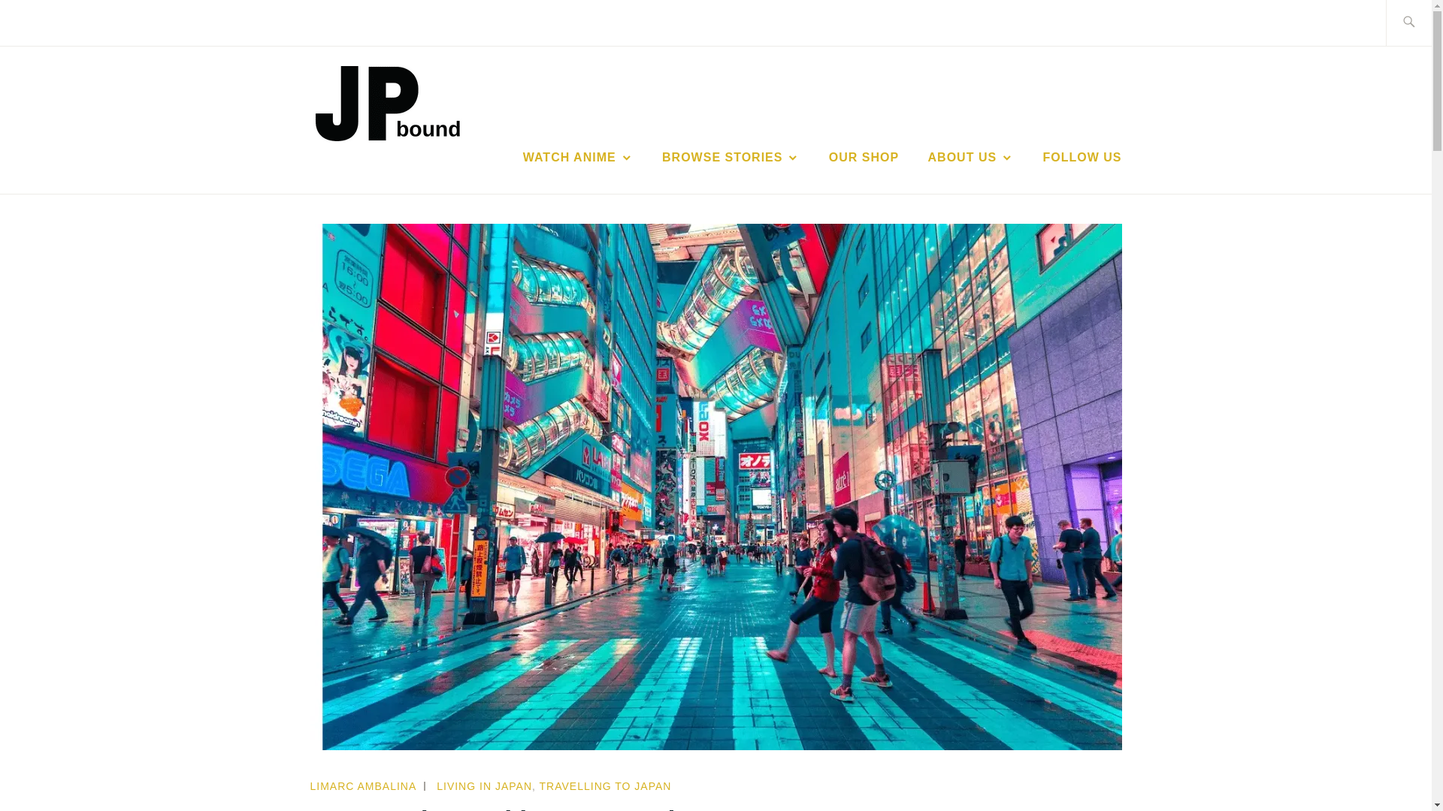  What do you see at coordinates (971, 158) in the screenshot?
I see `ABOUT US` at bounding box center [971, 158].